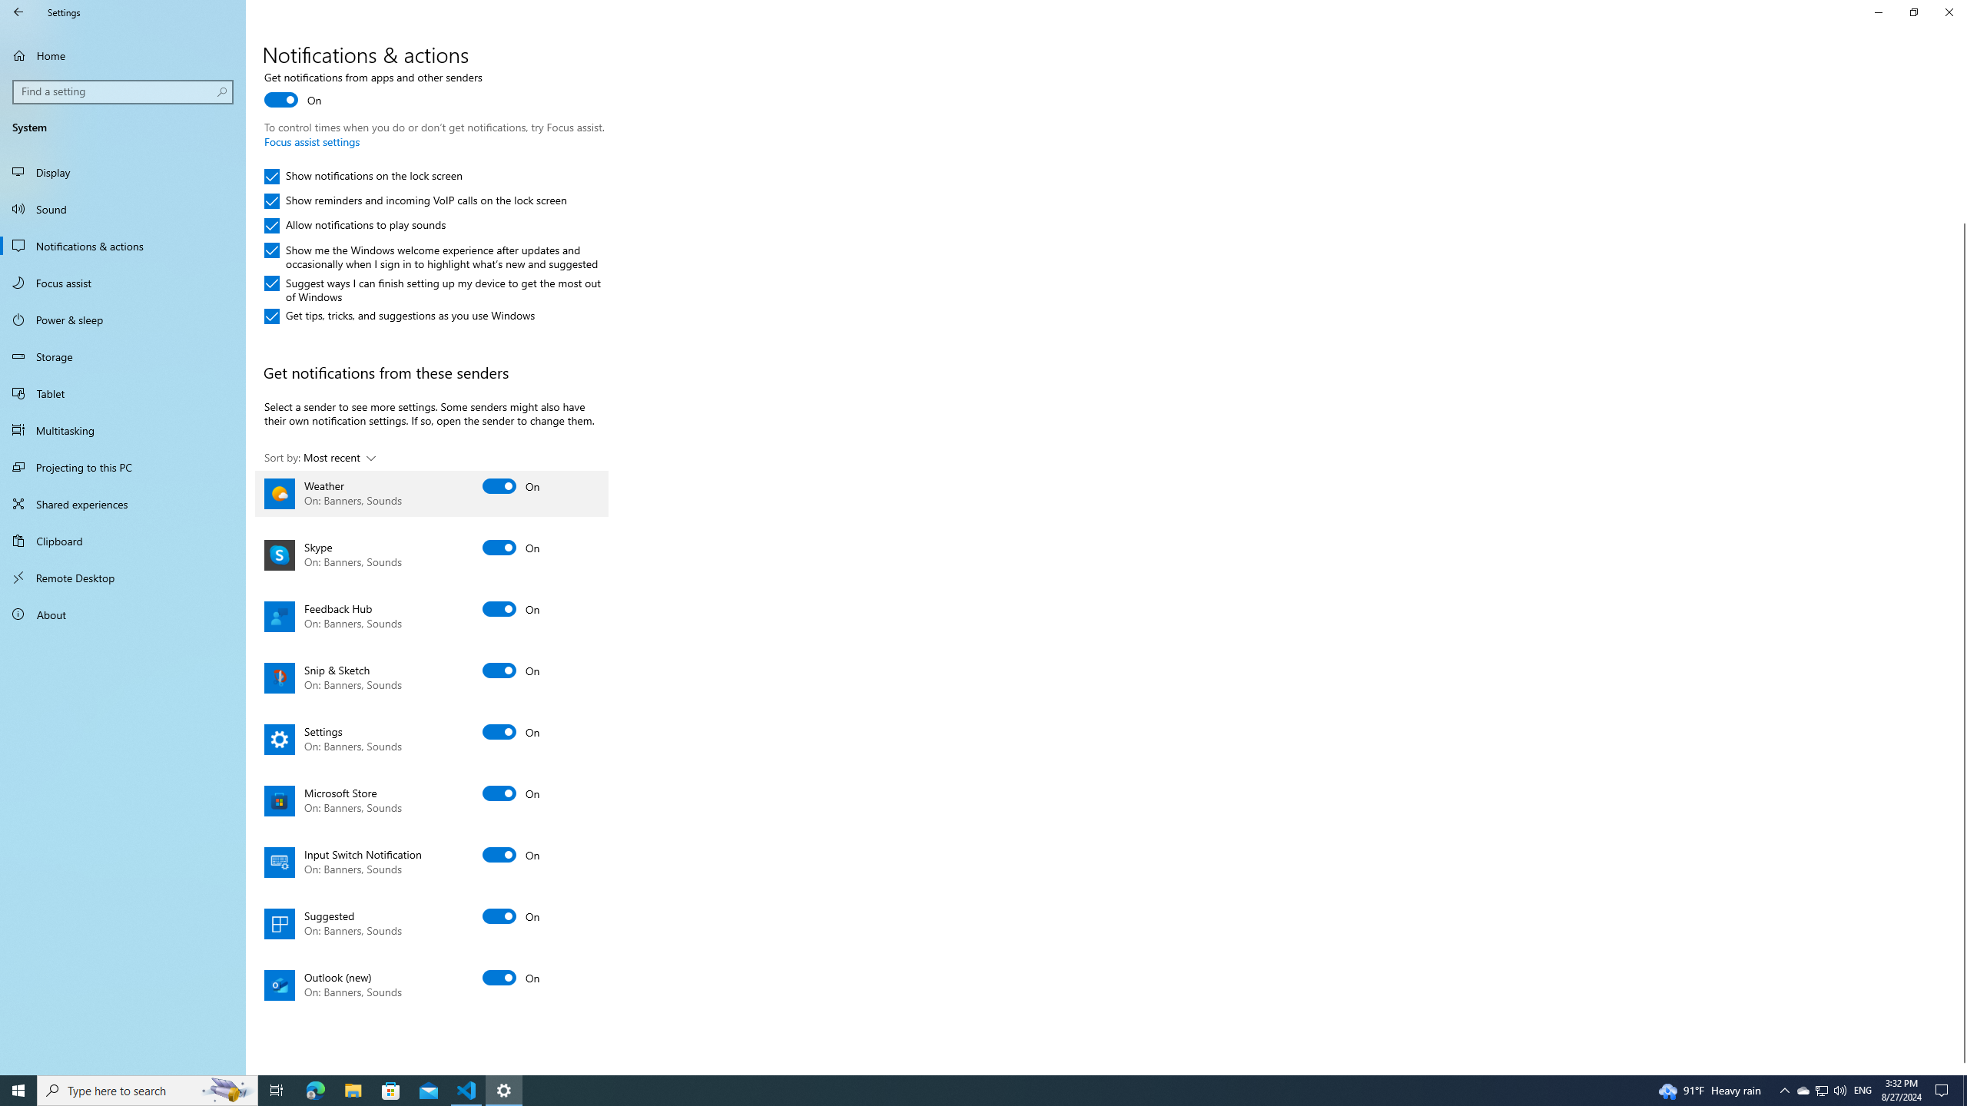 The height and width of the screenshot is (1106, 1967). What do you see at coordinates (432, 800) in the screenshot?
I see `Microsoft Store` at bounding box center [432, 800].